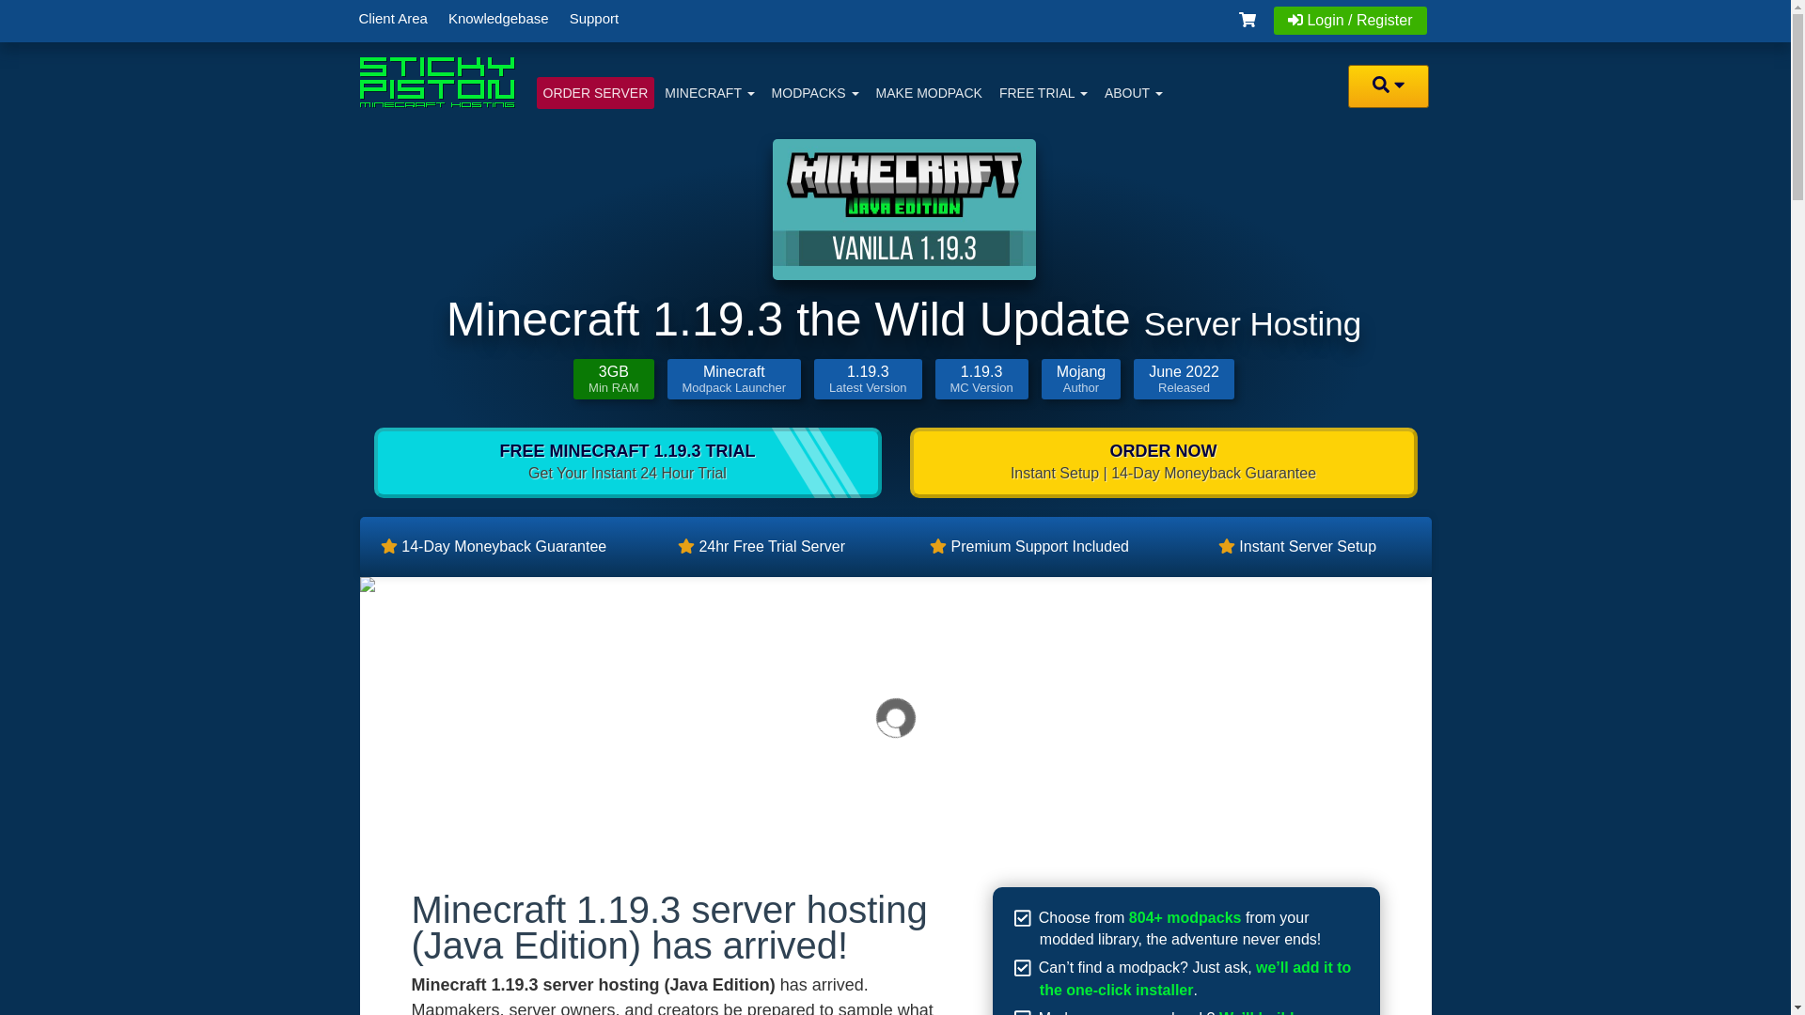  Describe the element at coordinates (929, 92) in the screenshot. I see `Make a Modded Minecraft Server` at that location.